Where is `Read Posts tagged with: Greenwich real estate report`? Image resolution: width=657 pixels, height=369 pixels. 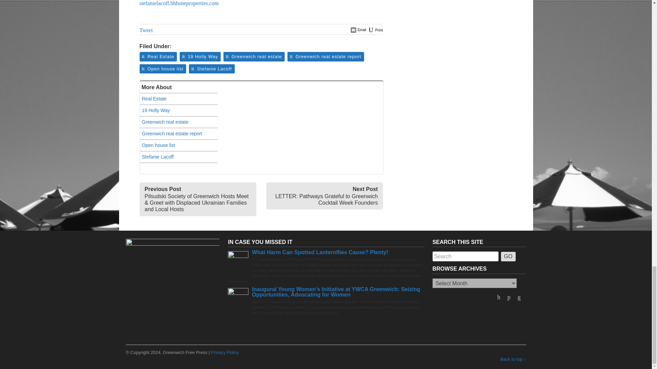 Read Posts tagged with: Greenwich real estate report is located at coordinates (325, 56).